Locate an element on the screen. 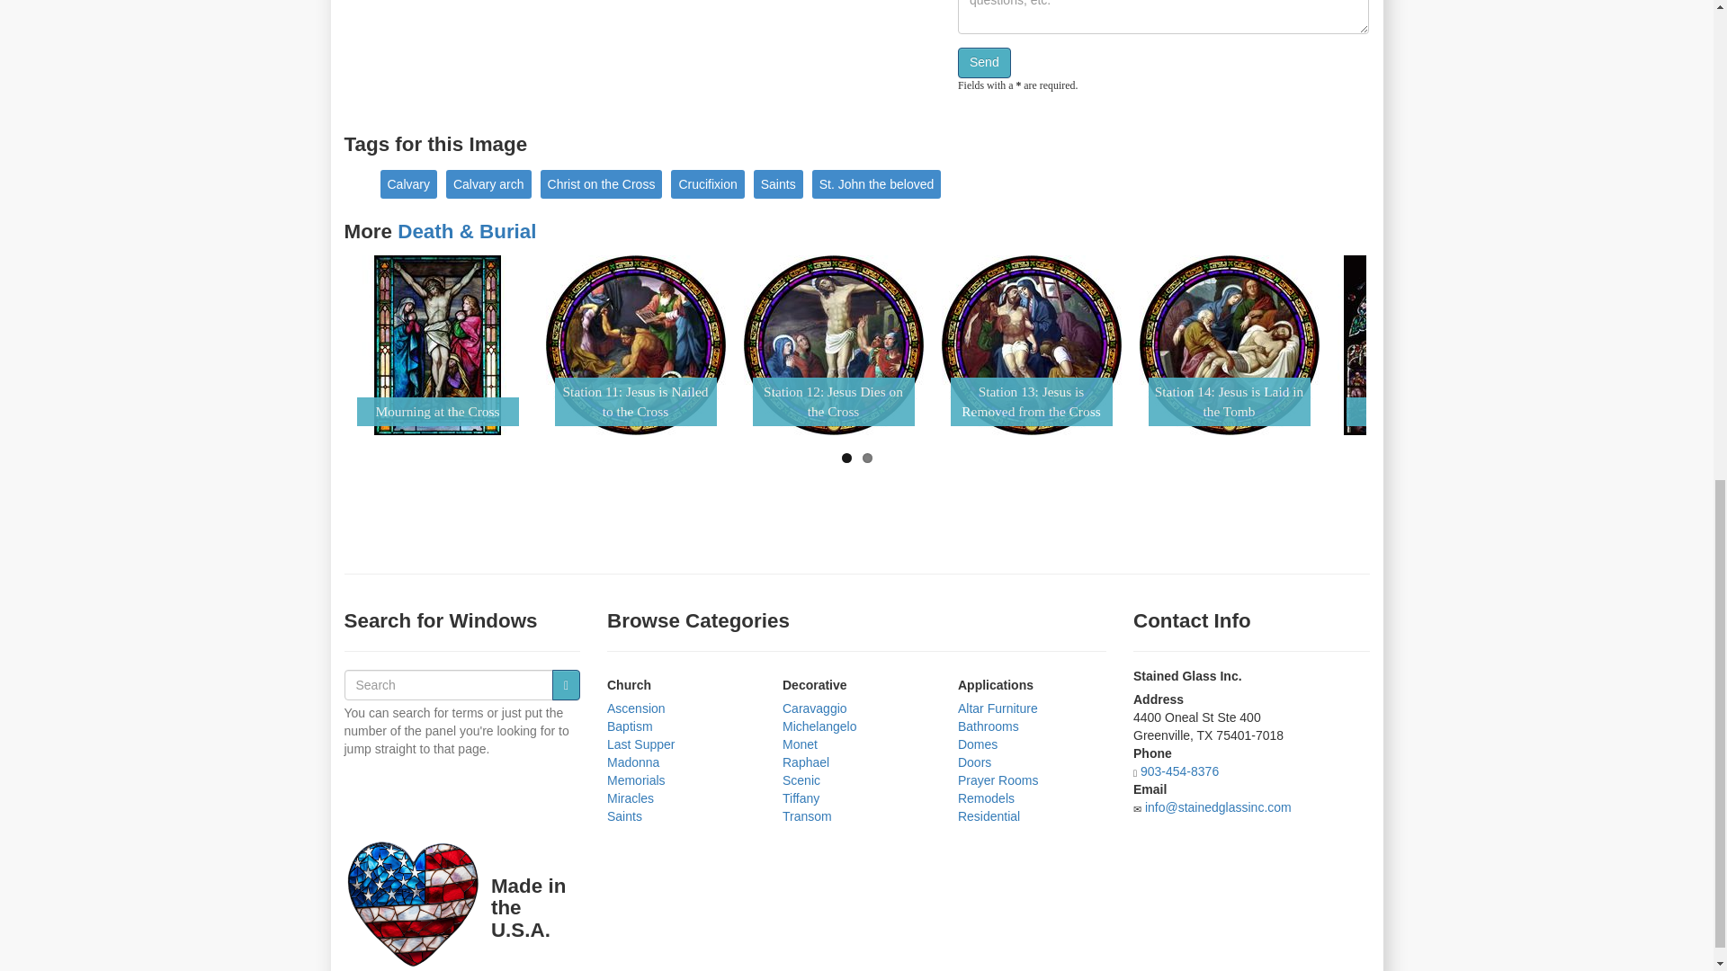 The height and width of the screenshot is (971, 1727). Station 14: Jesus is Laid in the Tomb is located at coordinates (1229, 345).